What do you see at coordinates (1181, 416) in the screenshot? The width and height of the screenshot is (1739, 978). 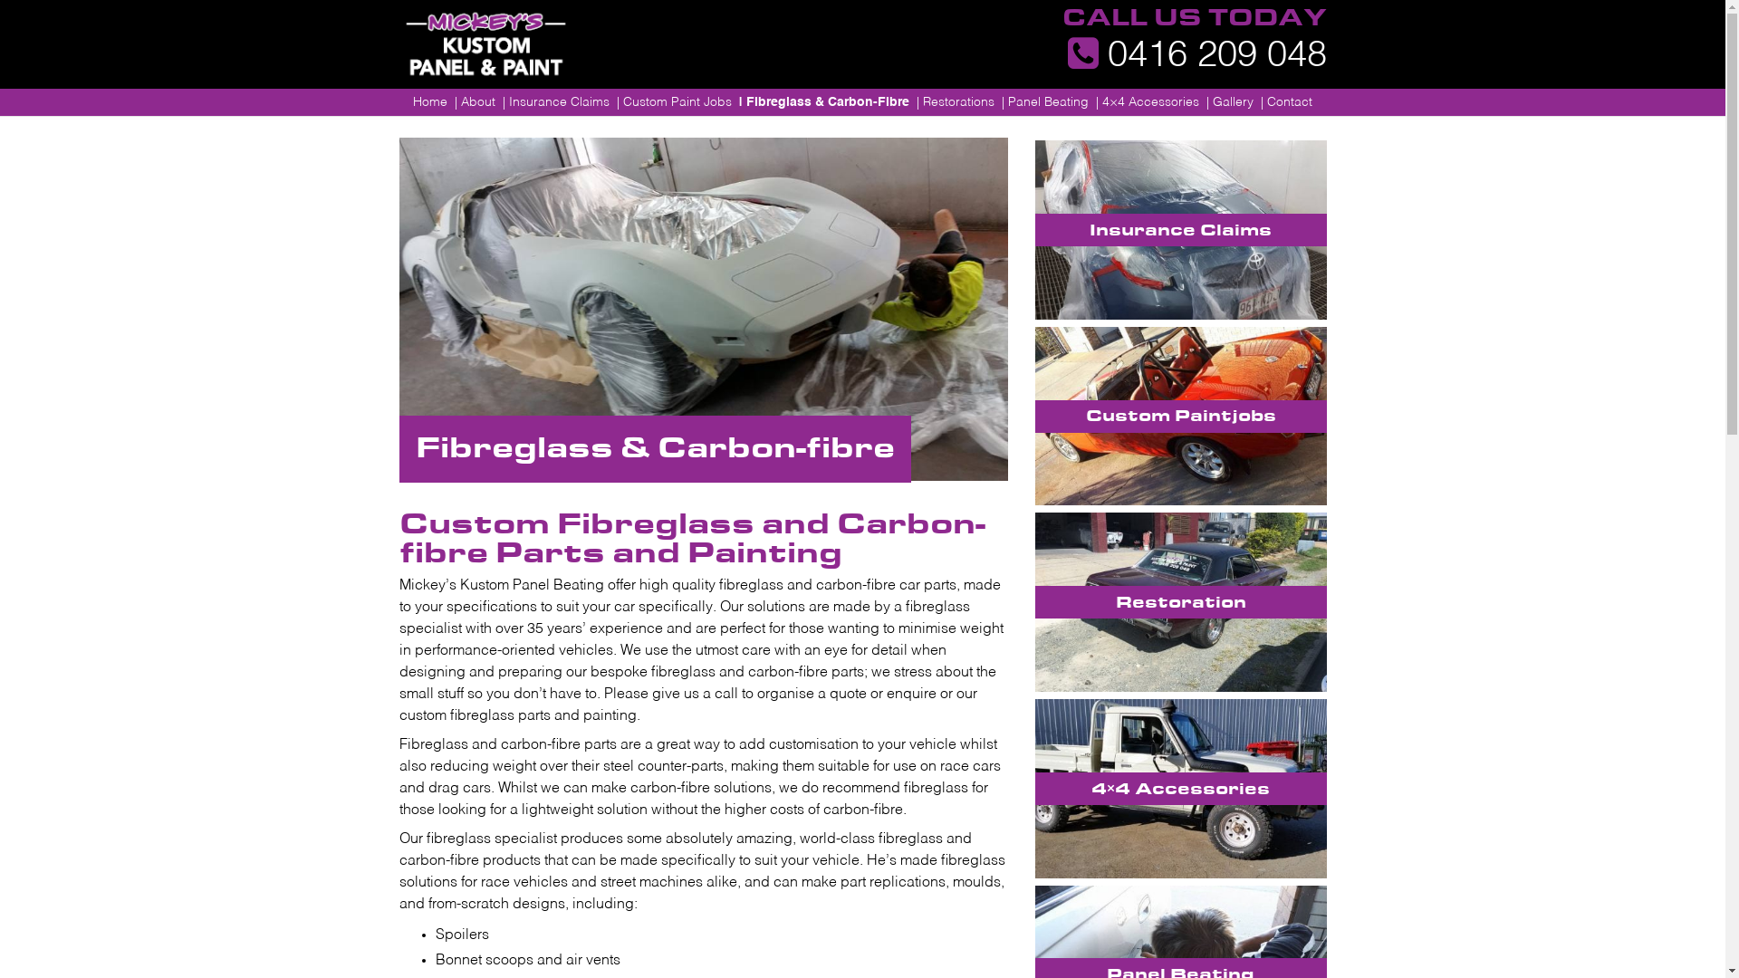 I see `Custom Paintjobs` at bounding box center [1181, 416].